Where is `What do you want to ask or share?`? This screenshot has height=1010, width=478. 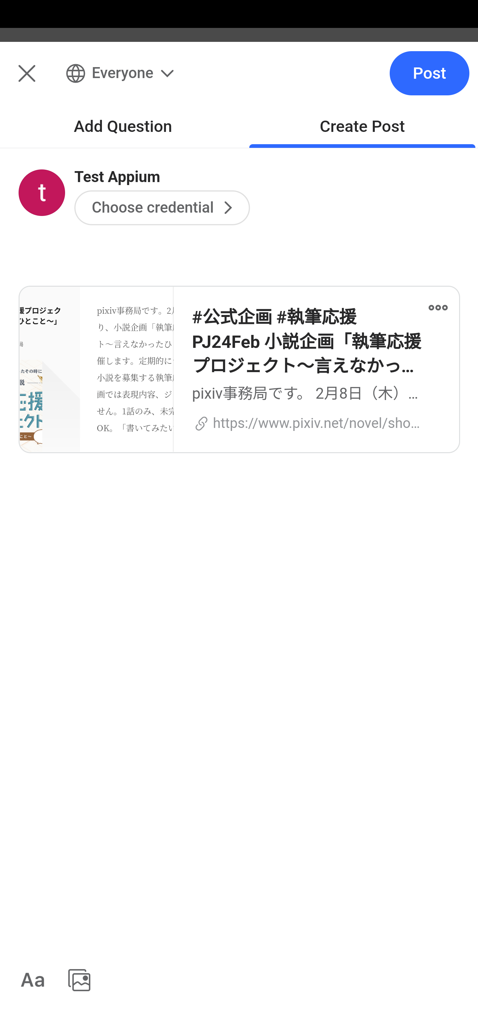
What do you want to ask or share? is located at coordinates (263, 139).